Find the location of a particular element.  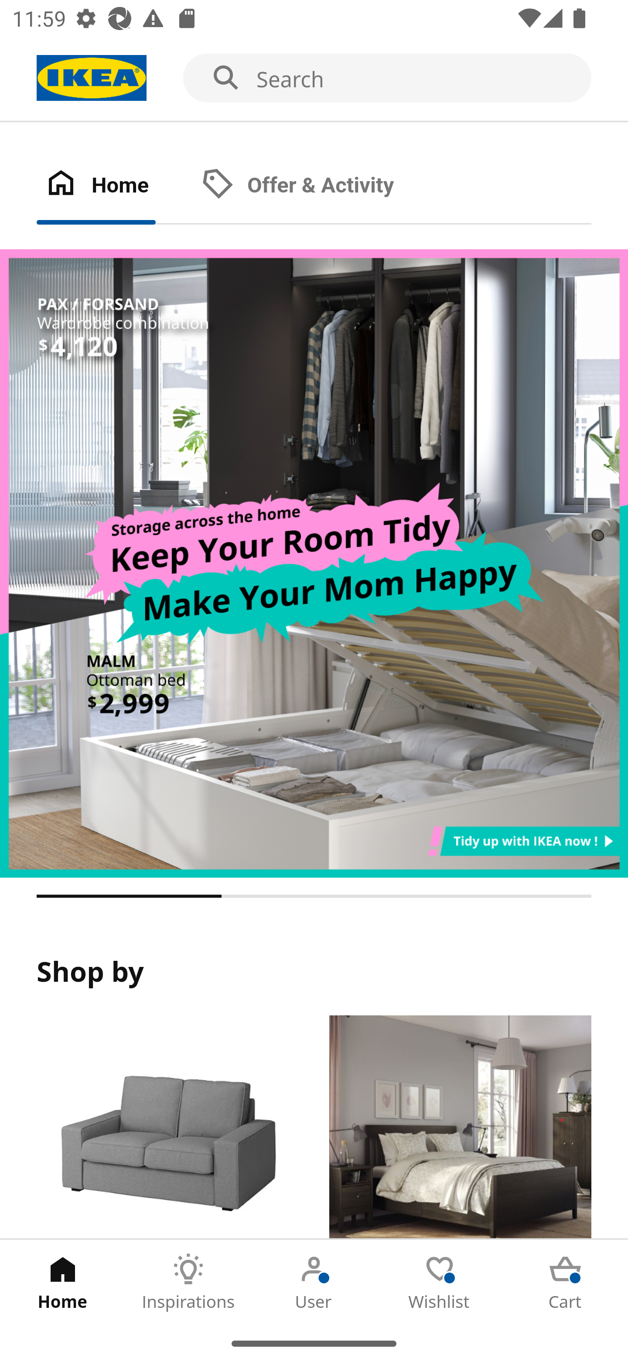

Offer & Activity
Tab 2 of 2 is located at coordinates (315, 186).